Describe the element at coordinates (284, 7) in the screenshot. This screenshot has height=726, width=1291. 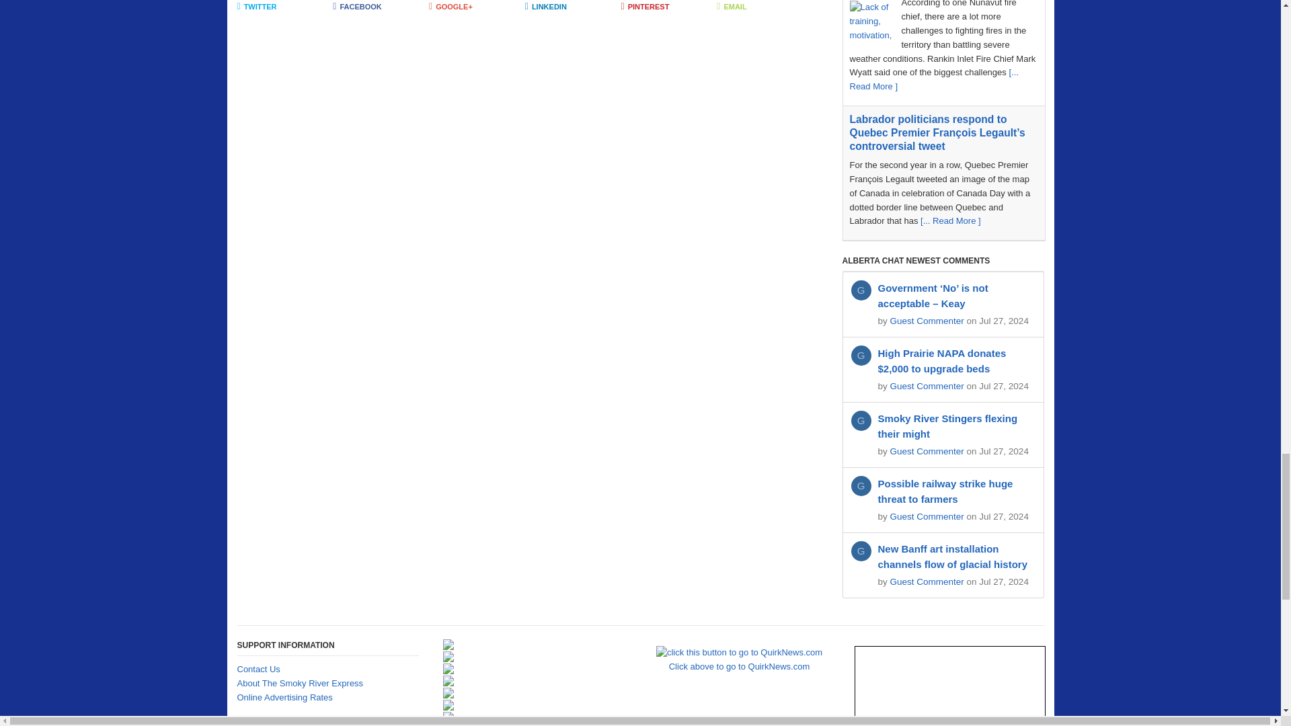
I see `TWITTER` at that location.